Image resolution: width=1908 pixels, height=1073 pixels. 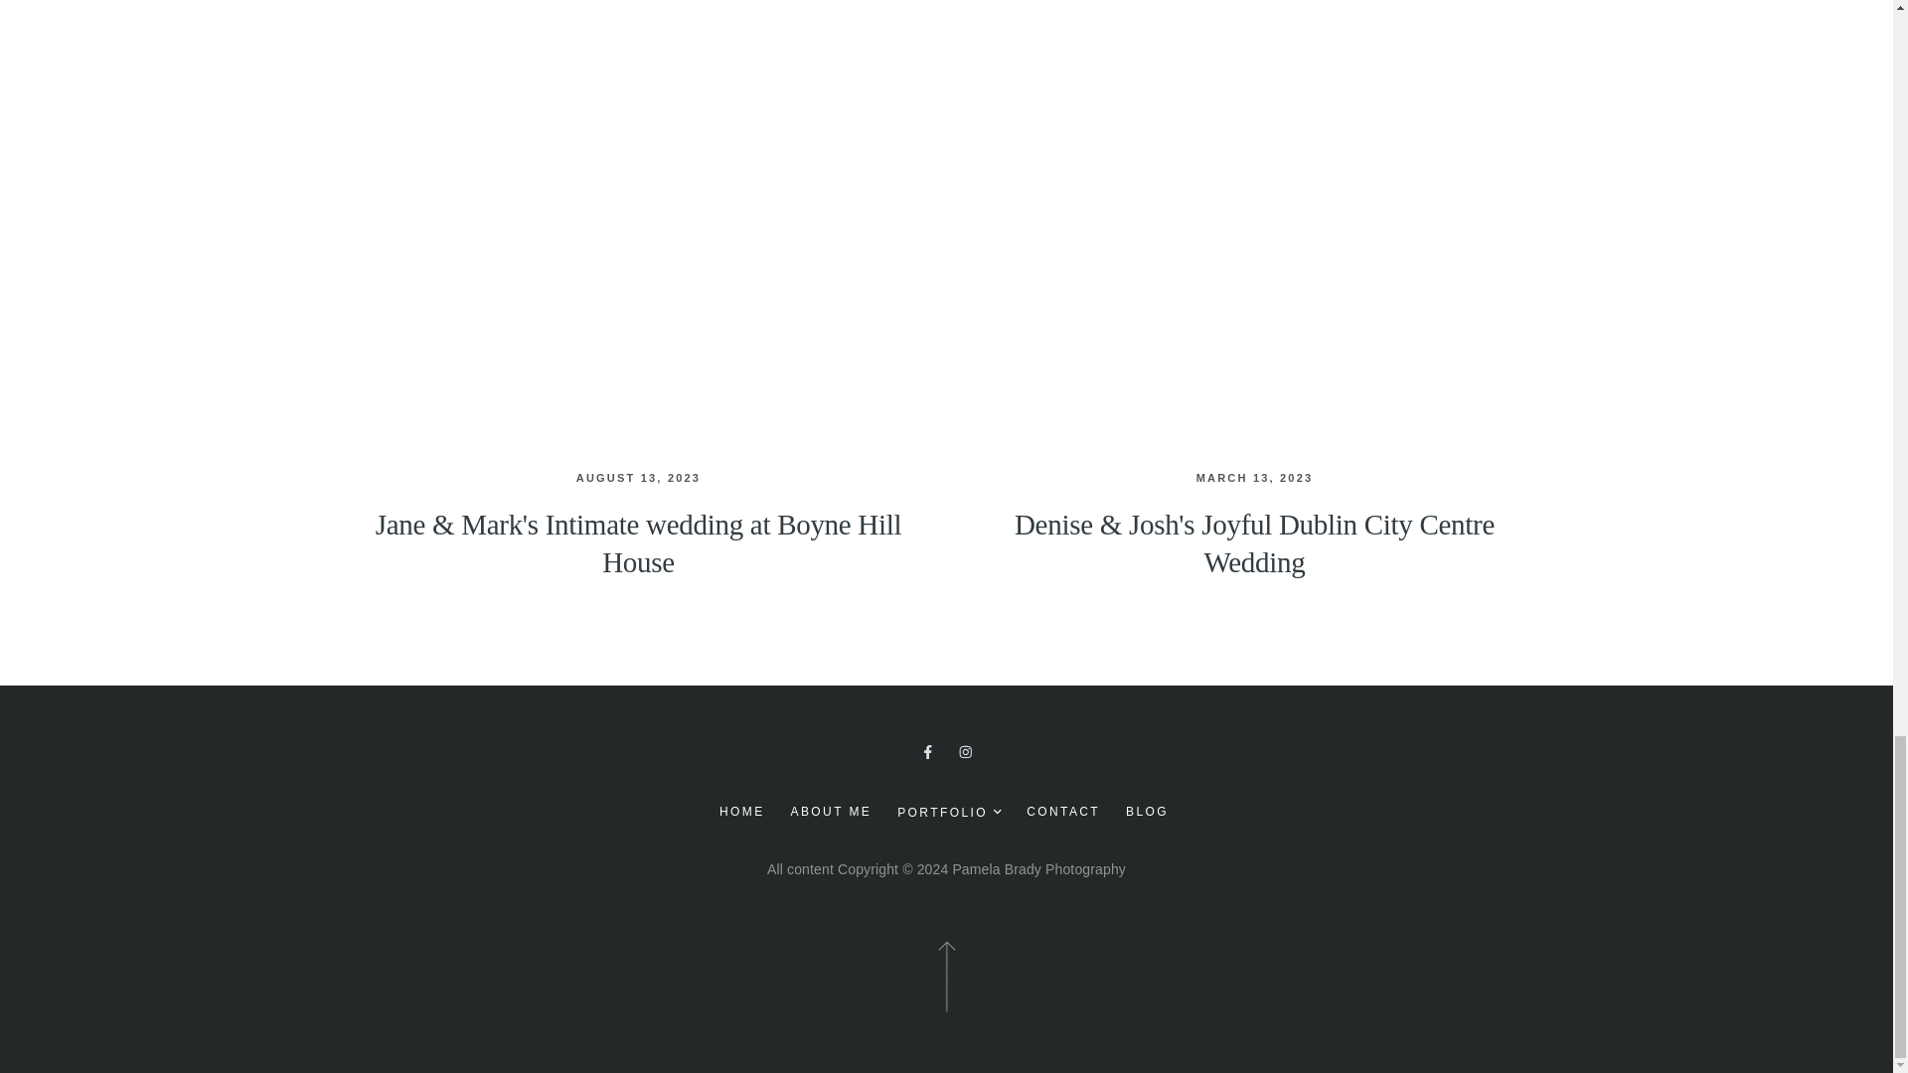 What do you see at coordinates (1147, 811) in the screenshot?
I see `BLOG` at bounding box center [1147, 811].